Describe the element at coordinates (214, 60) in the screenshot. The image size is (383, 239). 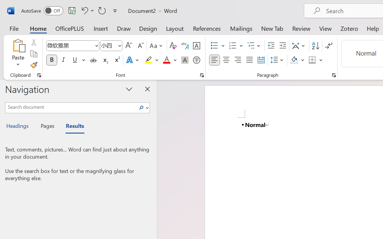
I see `Align Left` at that location.